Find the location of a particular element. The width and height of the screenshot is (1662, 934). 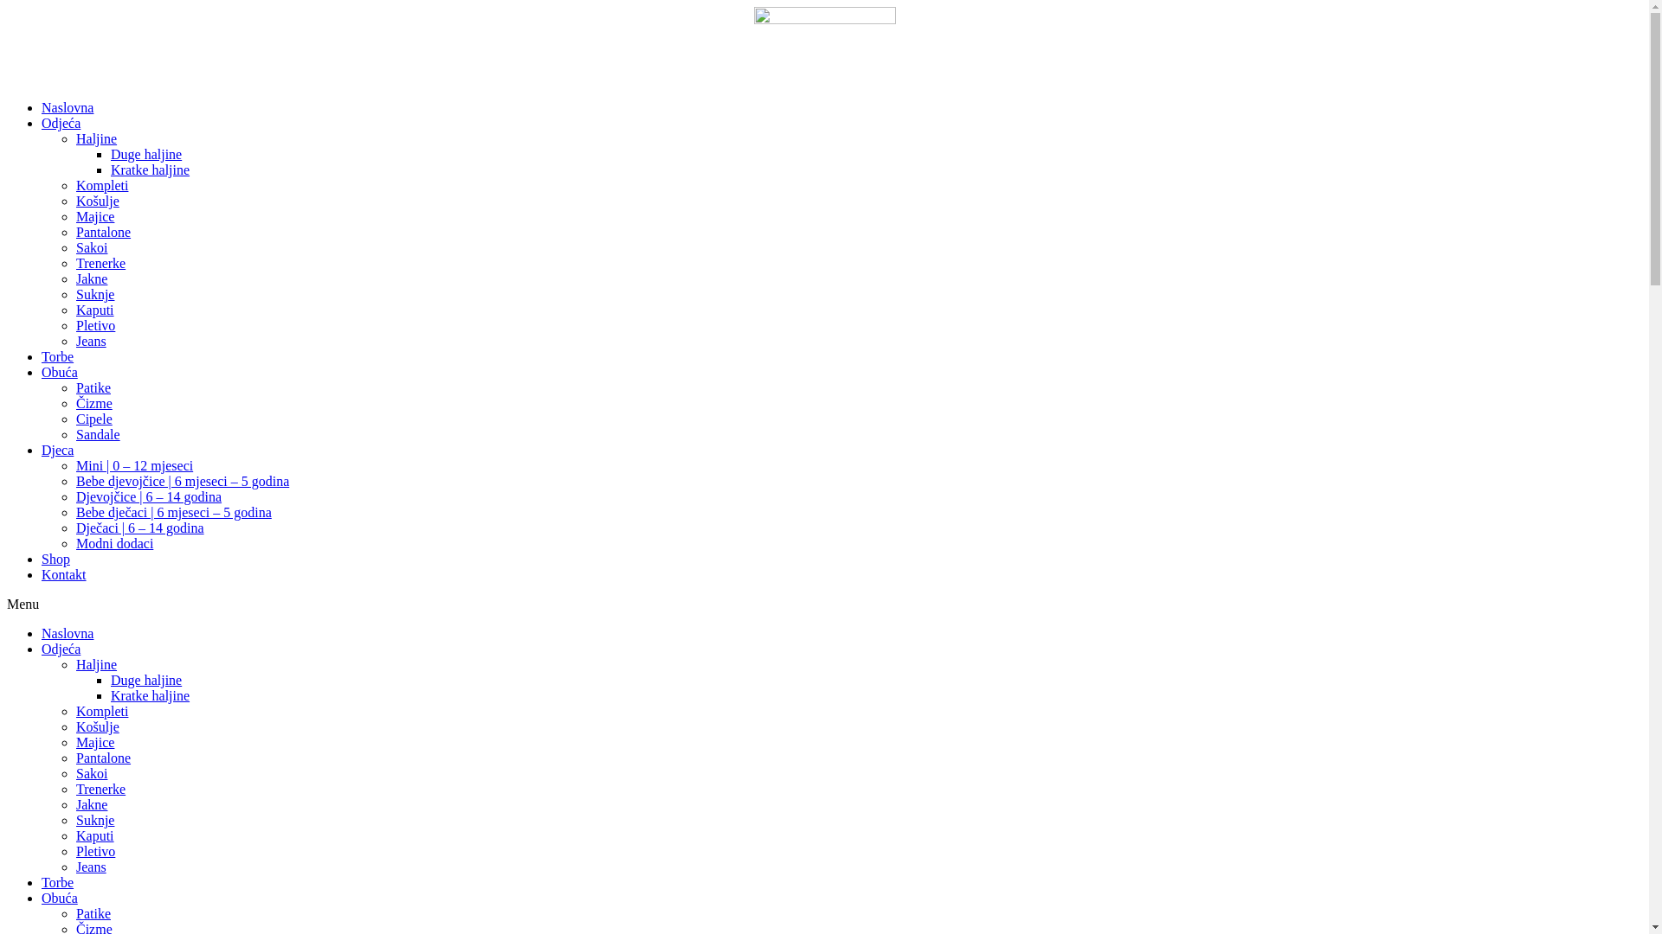

Pantalone is located at coordinates (104, 232).